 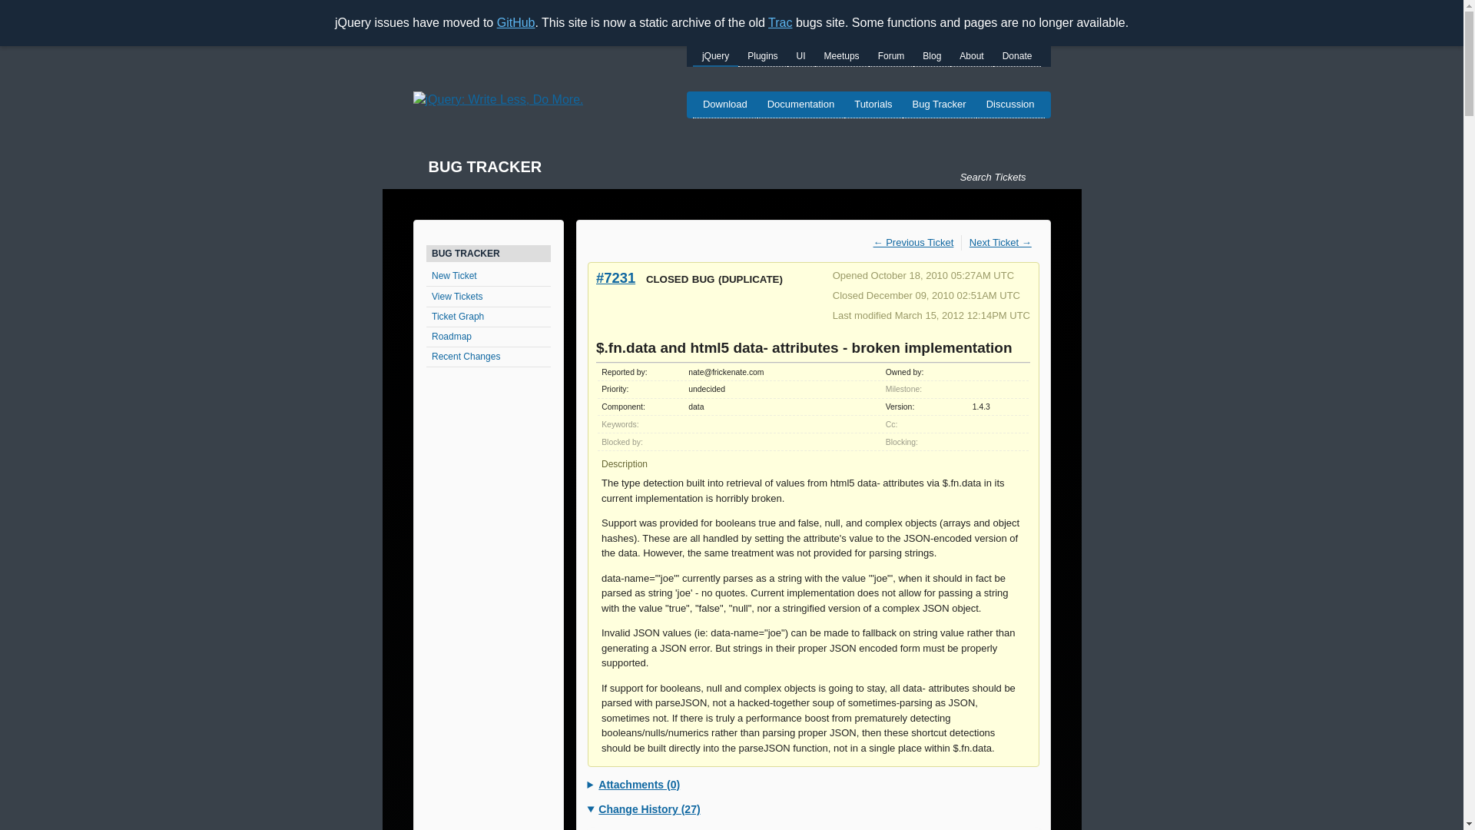 What do you see at coordinates (488, 357) in the screenshot?
I see `Recent Changes` at bounding box center [488, 357].